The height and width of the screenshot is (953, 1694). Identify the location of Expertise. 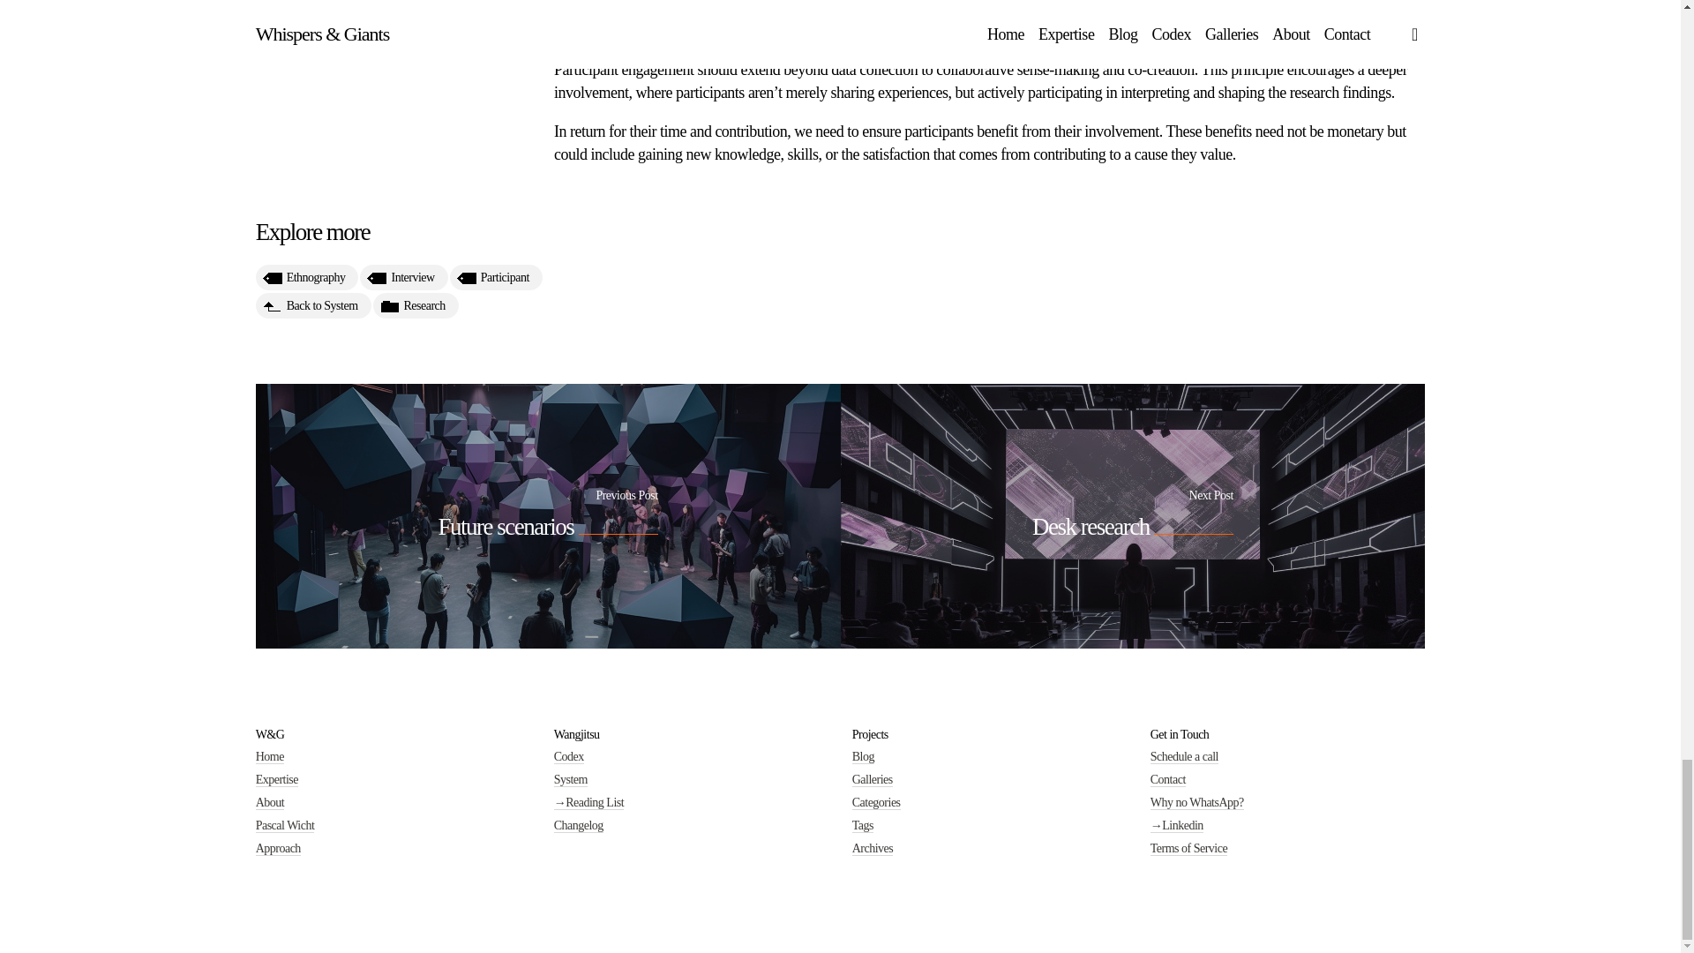
(276, 780).